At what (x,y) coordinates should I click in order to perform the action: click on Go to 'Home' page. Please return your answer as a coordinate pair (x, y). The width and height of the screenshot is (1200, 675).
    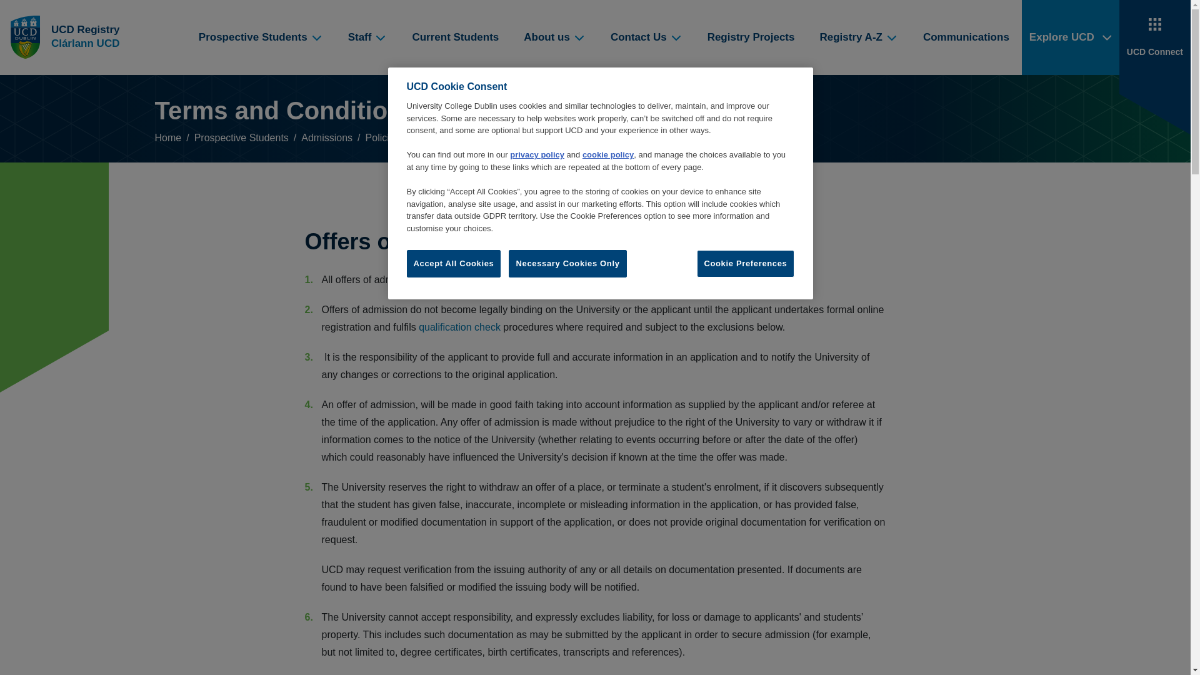
    Looking at the image, I should click on (87, 37).